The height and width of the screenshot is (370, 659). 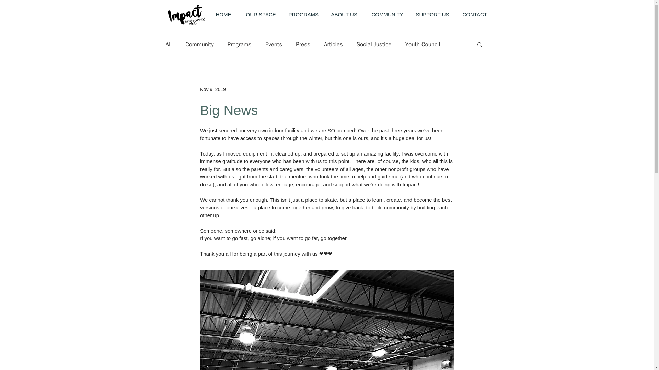 What do you see at coordinates (389, 15) in the screenshot?
I see `COMMUNITY` at bounding box center [389, 15].